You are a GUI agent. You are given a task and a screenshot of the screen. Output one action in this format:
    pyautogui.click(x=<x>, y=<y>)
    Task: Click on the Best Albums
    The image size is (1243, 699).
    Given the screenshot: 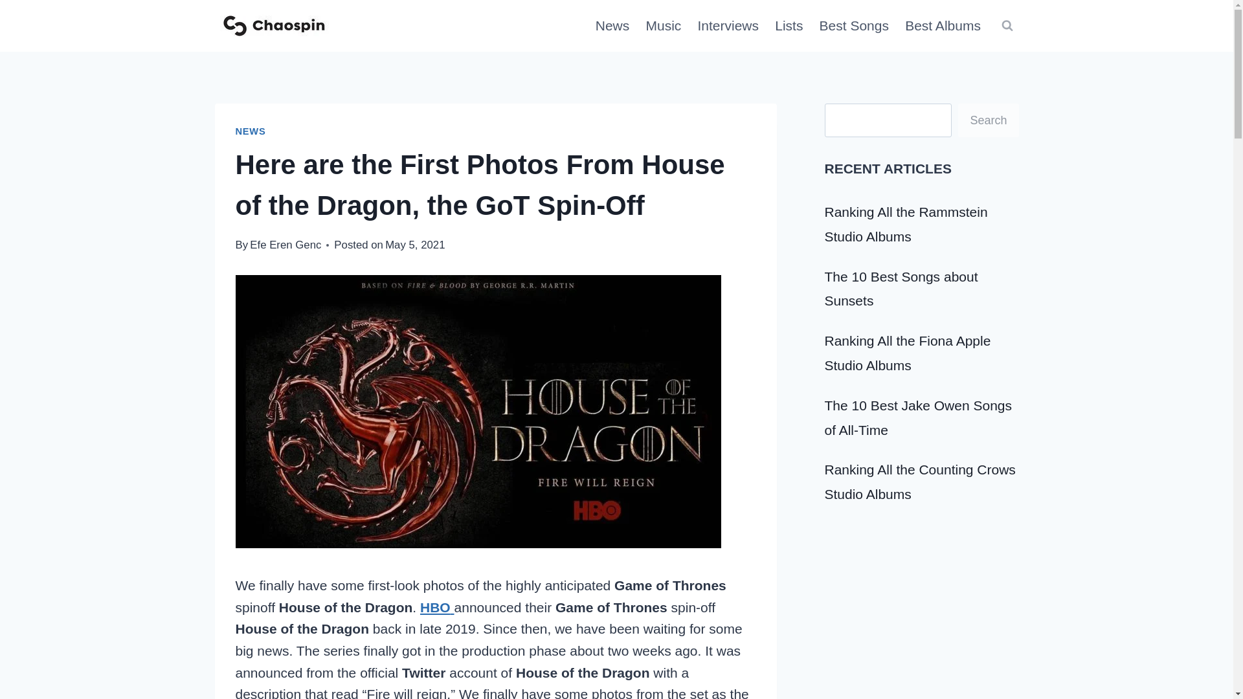 What is the action you would take?
    pyautogui.click(x=943, y=26)
    